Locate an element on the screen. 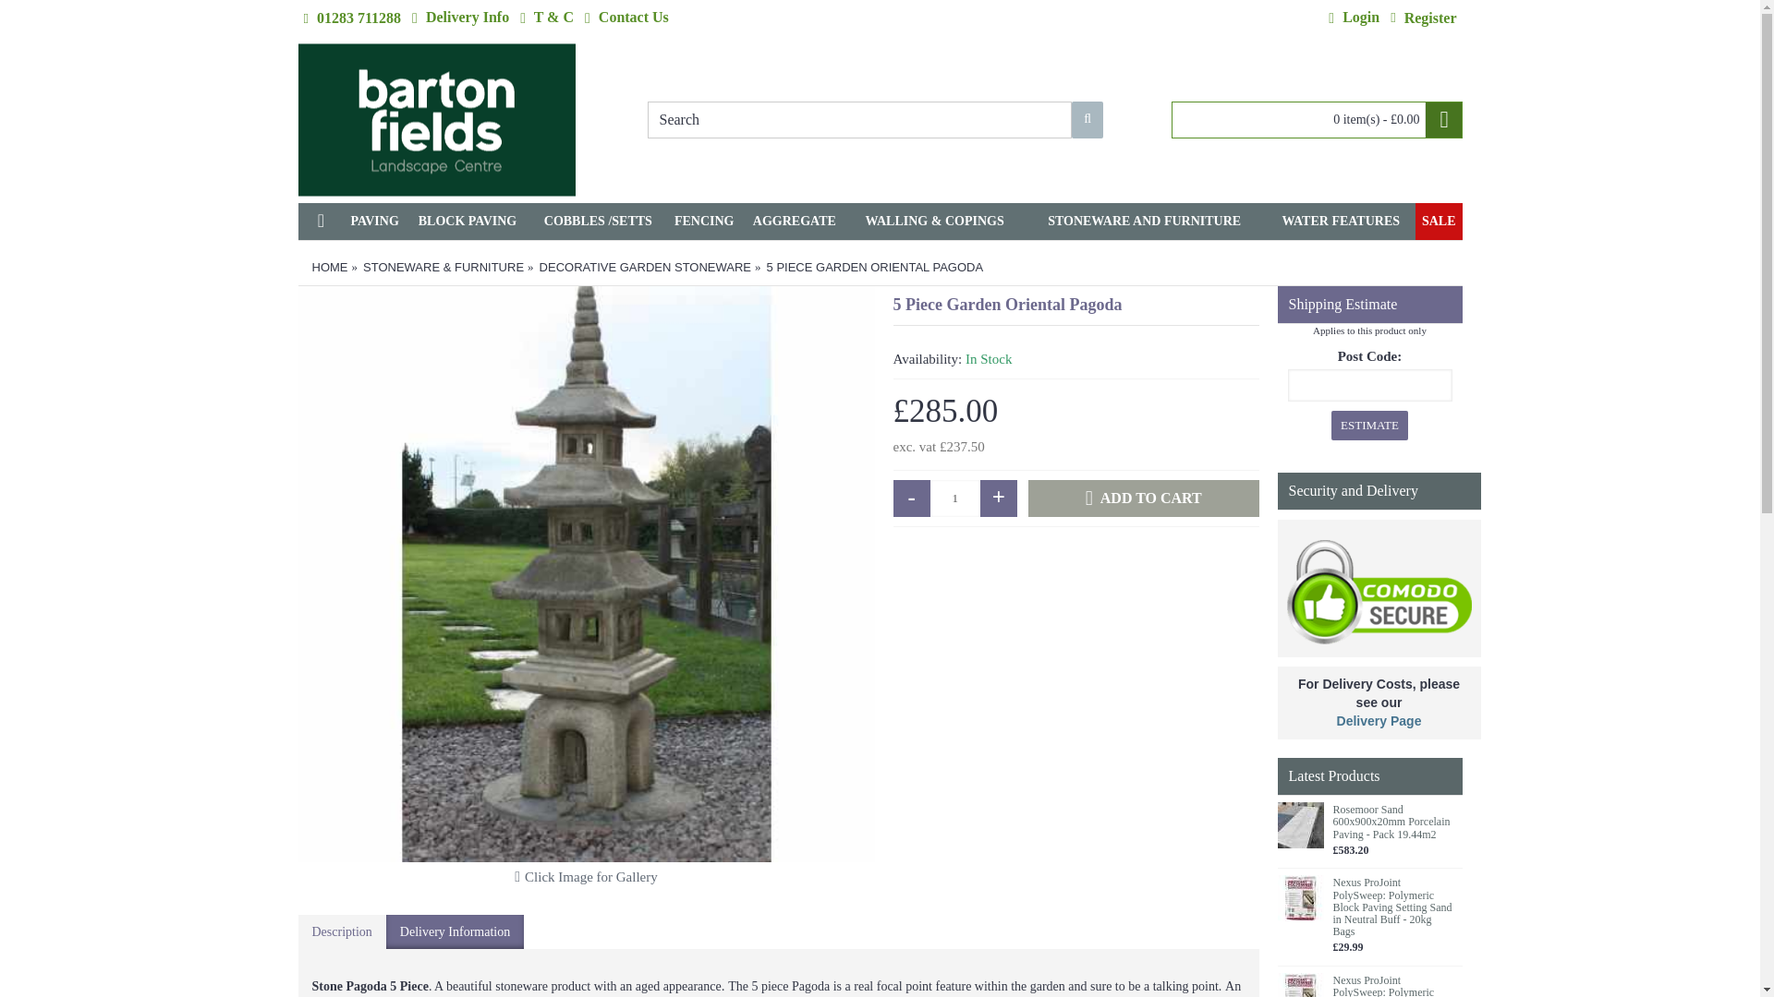  Contact Us is located at coordinates (626, 18).